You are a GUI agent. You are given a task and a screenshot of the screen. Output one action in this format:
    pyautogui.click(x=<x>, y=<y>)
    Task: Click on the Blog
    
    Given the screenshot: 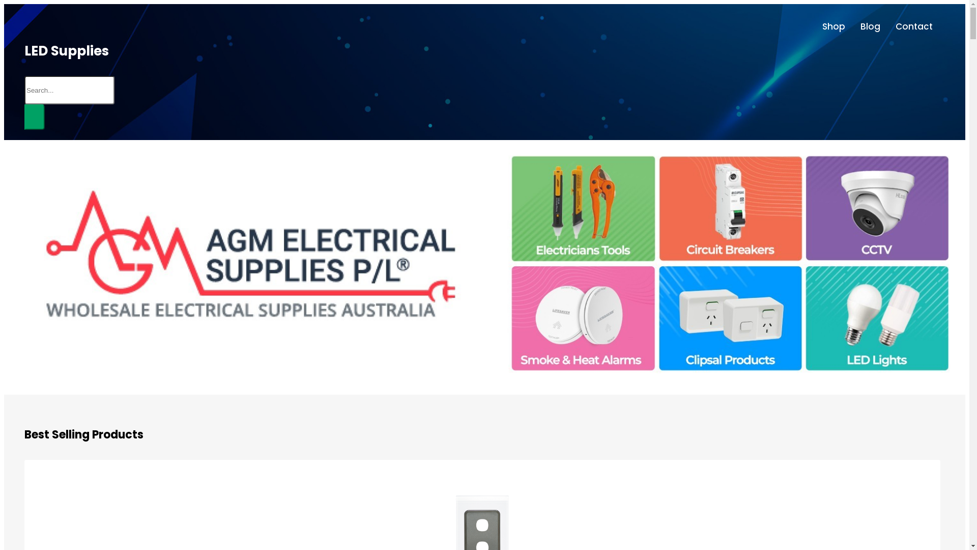 What is the action you would take?
    pyautogui.click(x=870, y=26)
    